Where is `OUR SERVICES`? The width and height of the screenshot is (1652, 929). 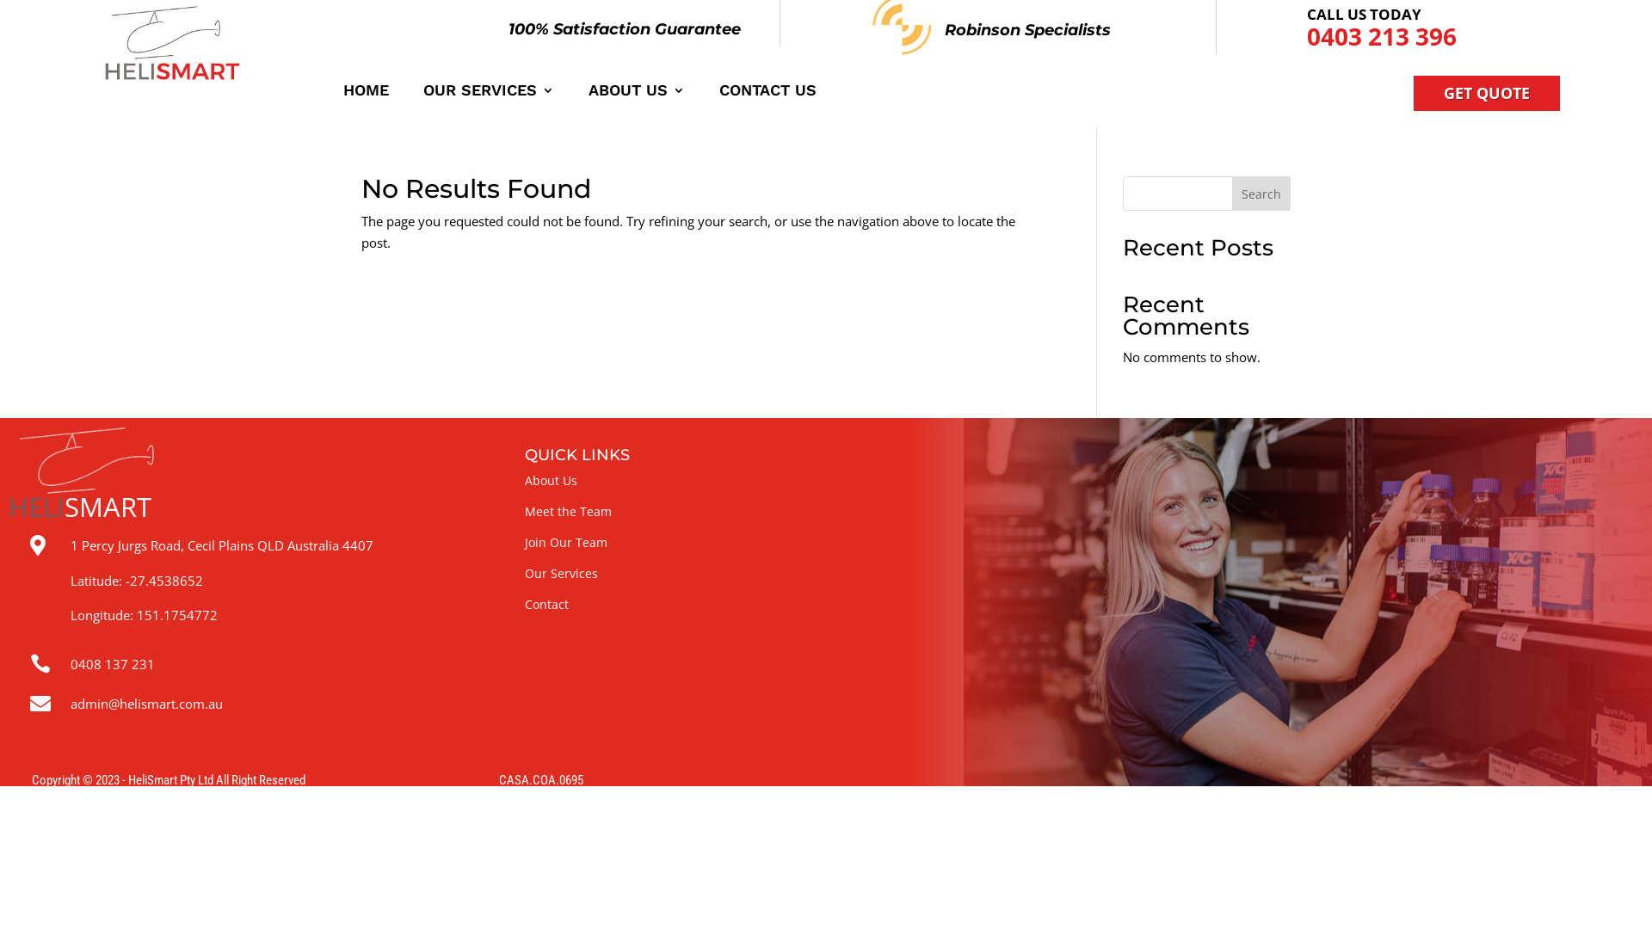
OUR SERVICES is located at coordinates (489, 99).